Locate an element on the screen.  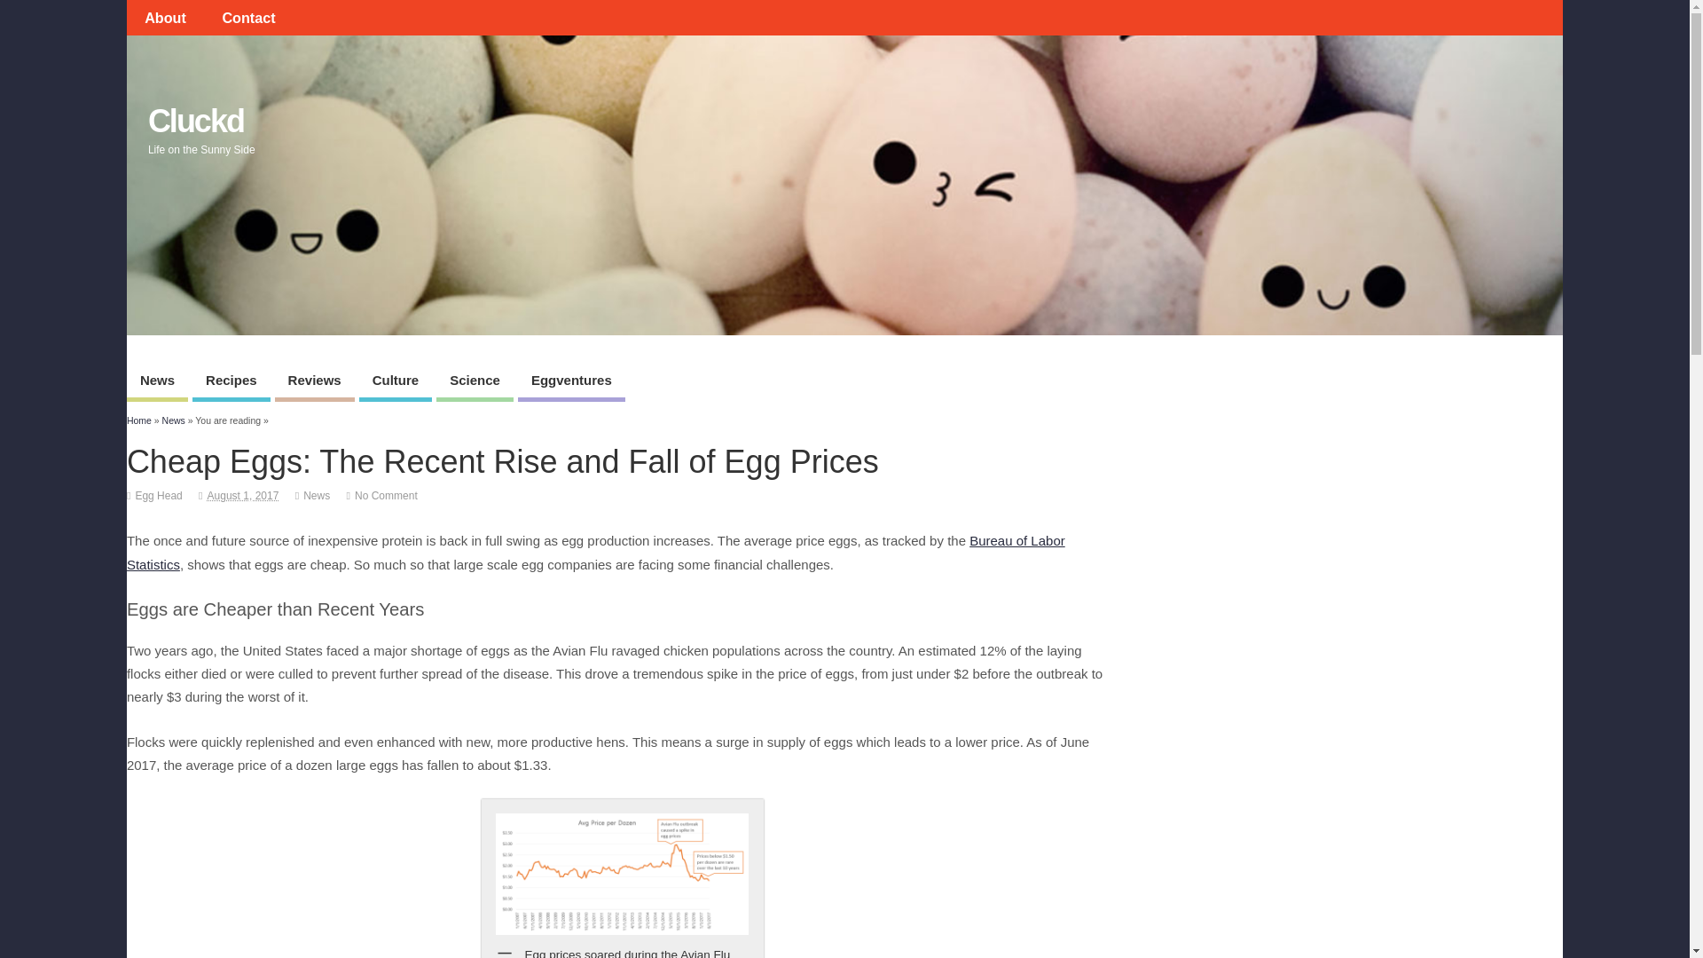
News is located at coordinates (316, 495).